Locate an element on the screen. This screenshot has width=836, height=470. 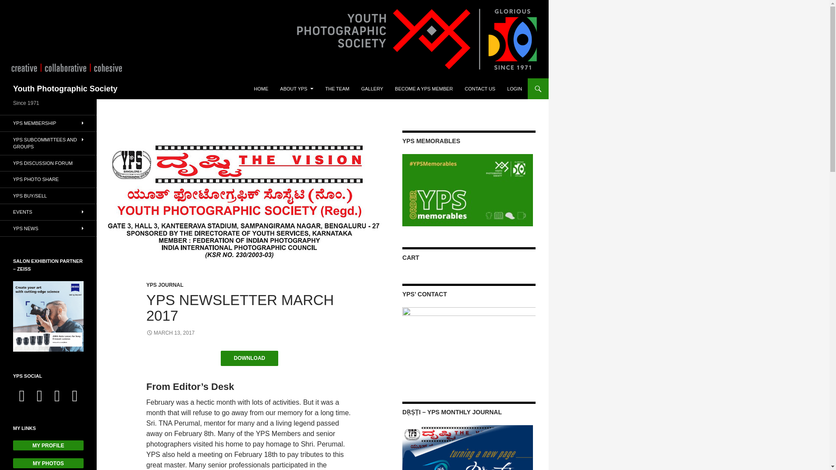
DOWNLOAD is located at coordinates (249, 358).